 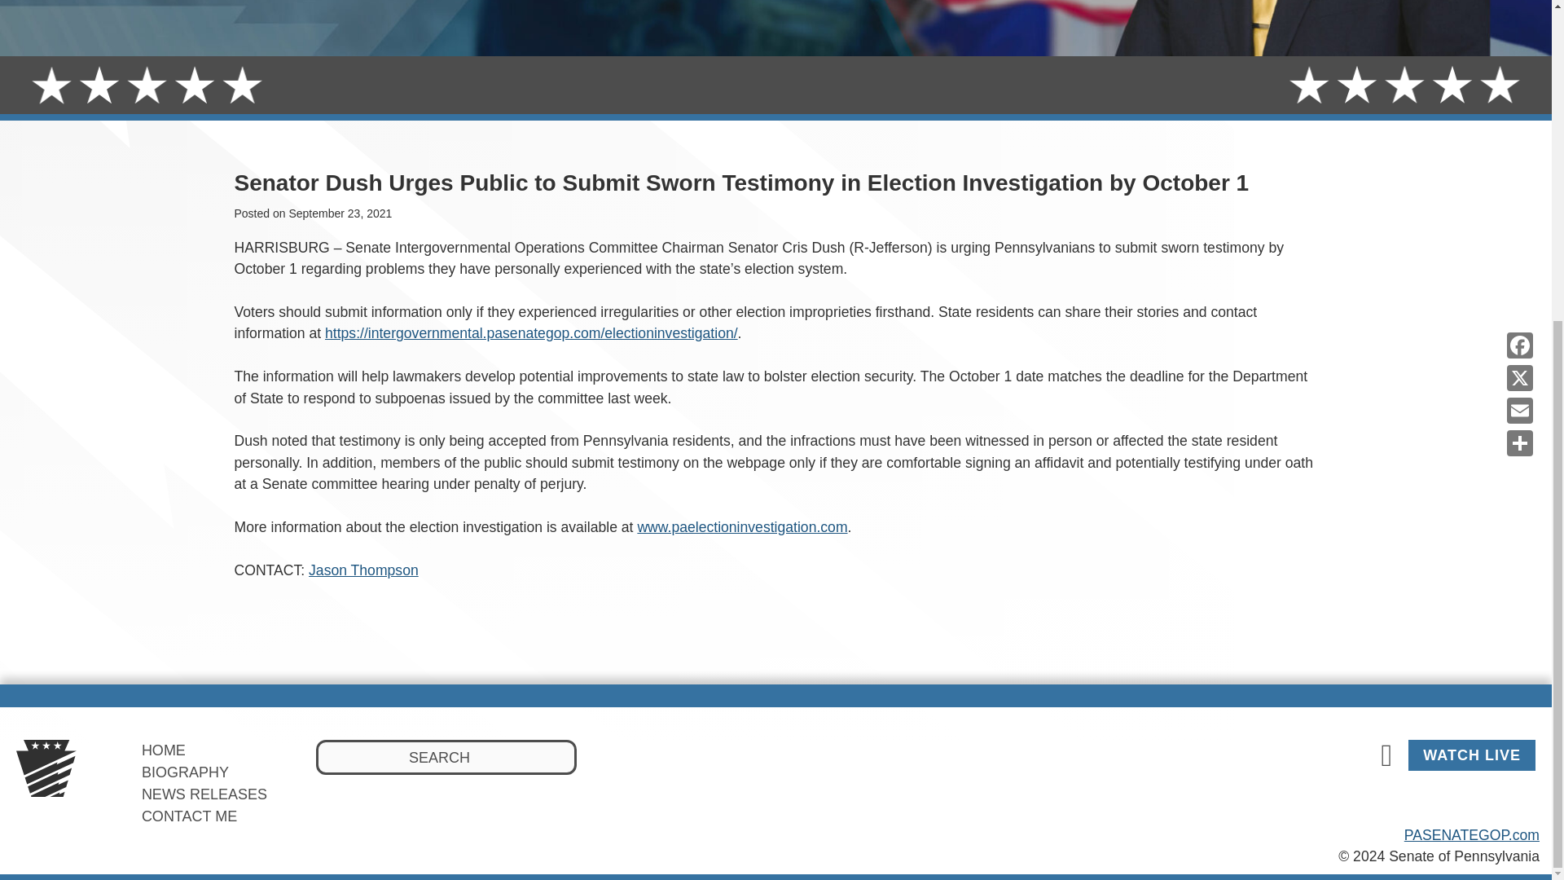 What do you see at coordinates (363, 570) in the screenshot?
I see `Jason Thompson` at bounding box center [363, 570].